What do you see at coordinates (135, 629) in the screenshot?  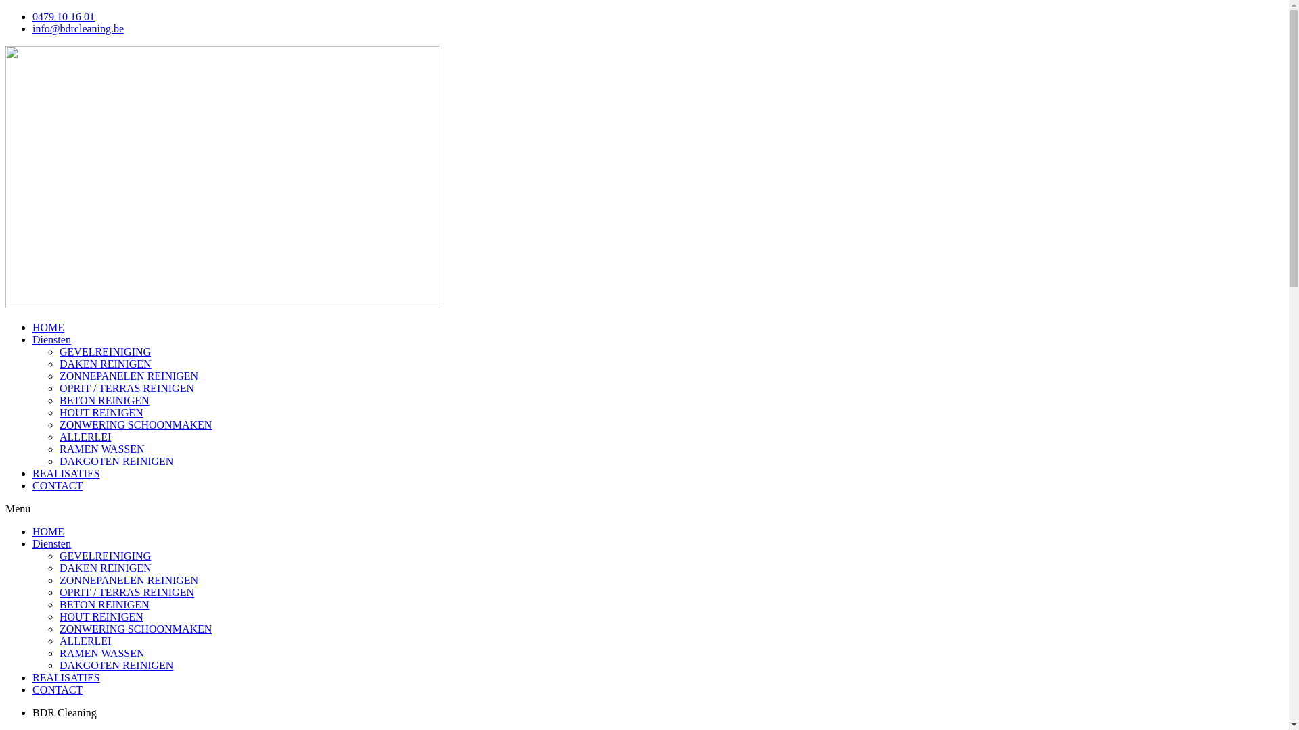 I see `ZONWERING SCHOONMAKEN` at bounding box center [135, 629].